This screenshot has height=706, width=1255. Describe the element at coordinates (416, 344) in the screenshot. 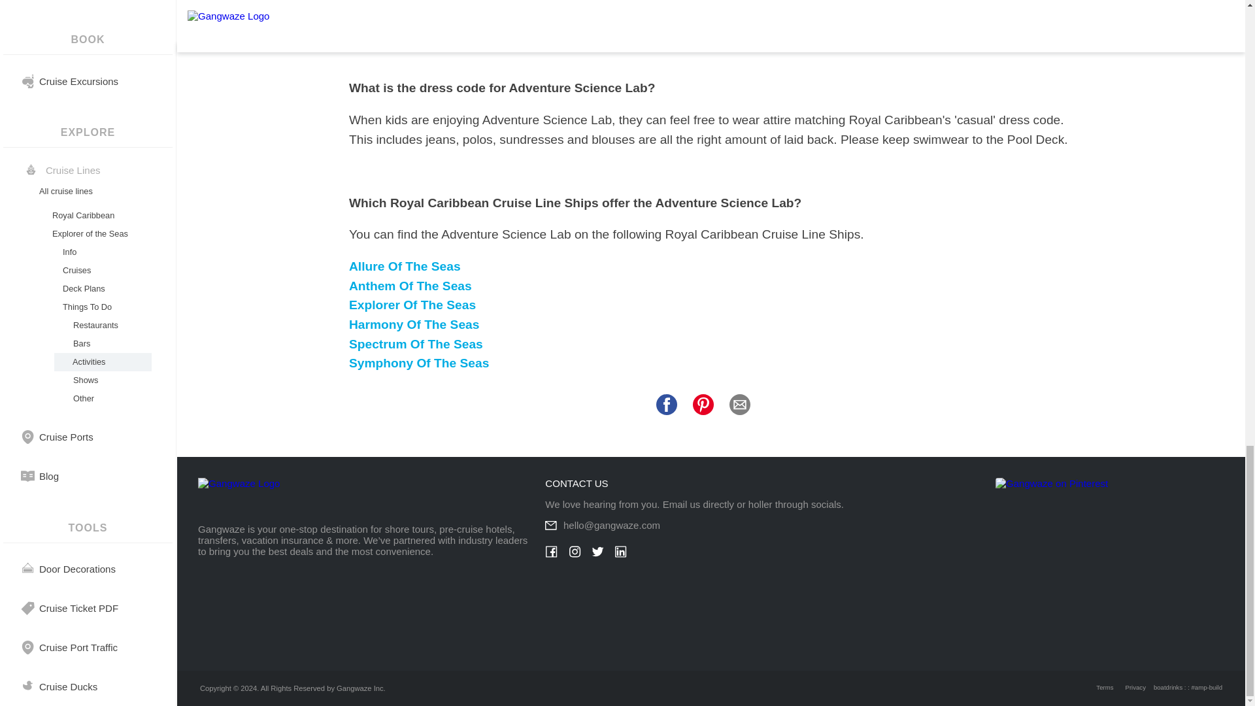

I see `Spectrum Of The Seas` at that location.